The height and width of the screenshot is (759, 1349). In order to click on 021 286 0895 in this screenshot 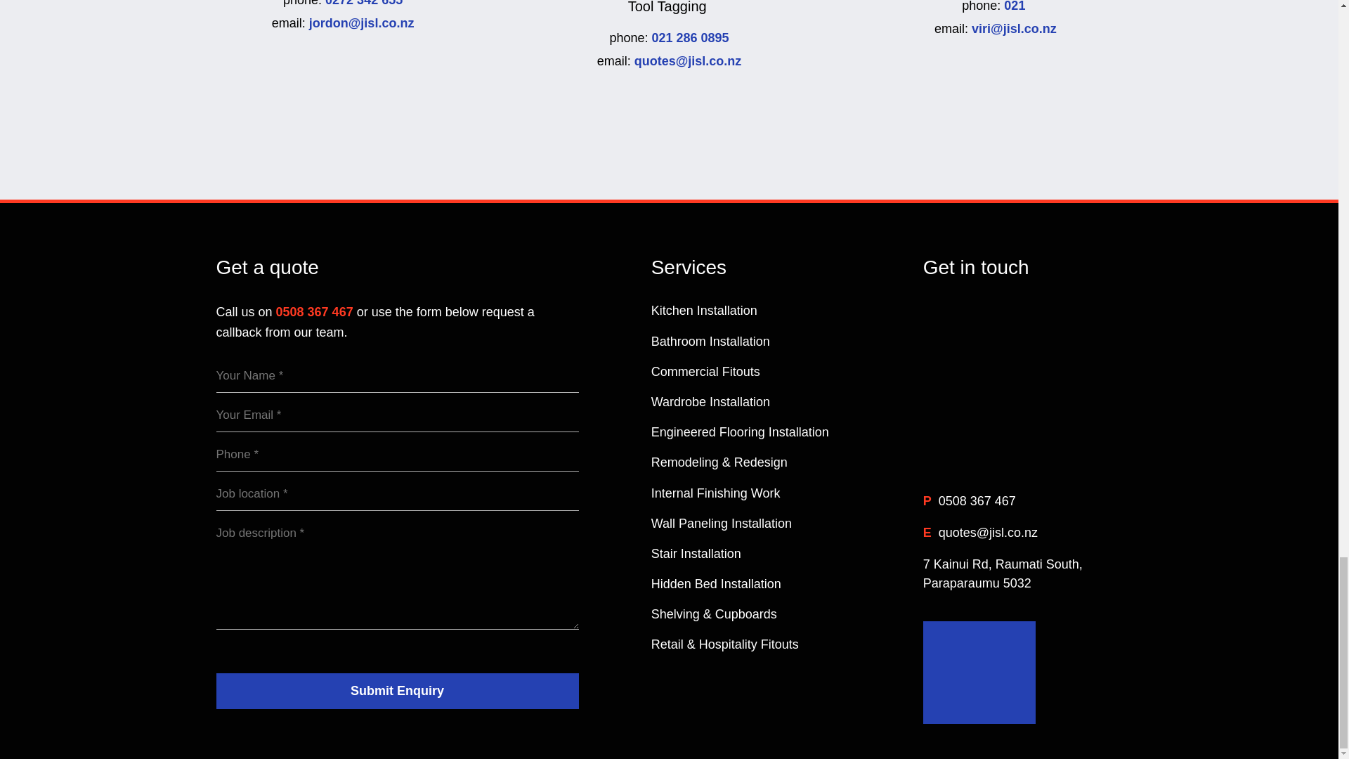, I will do `click(690, 38)`.